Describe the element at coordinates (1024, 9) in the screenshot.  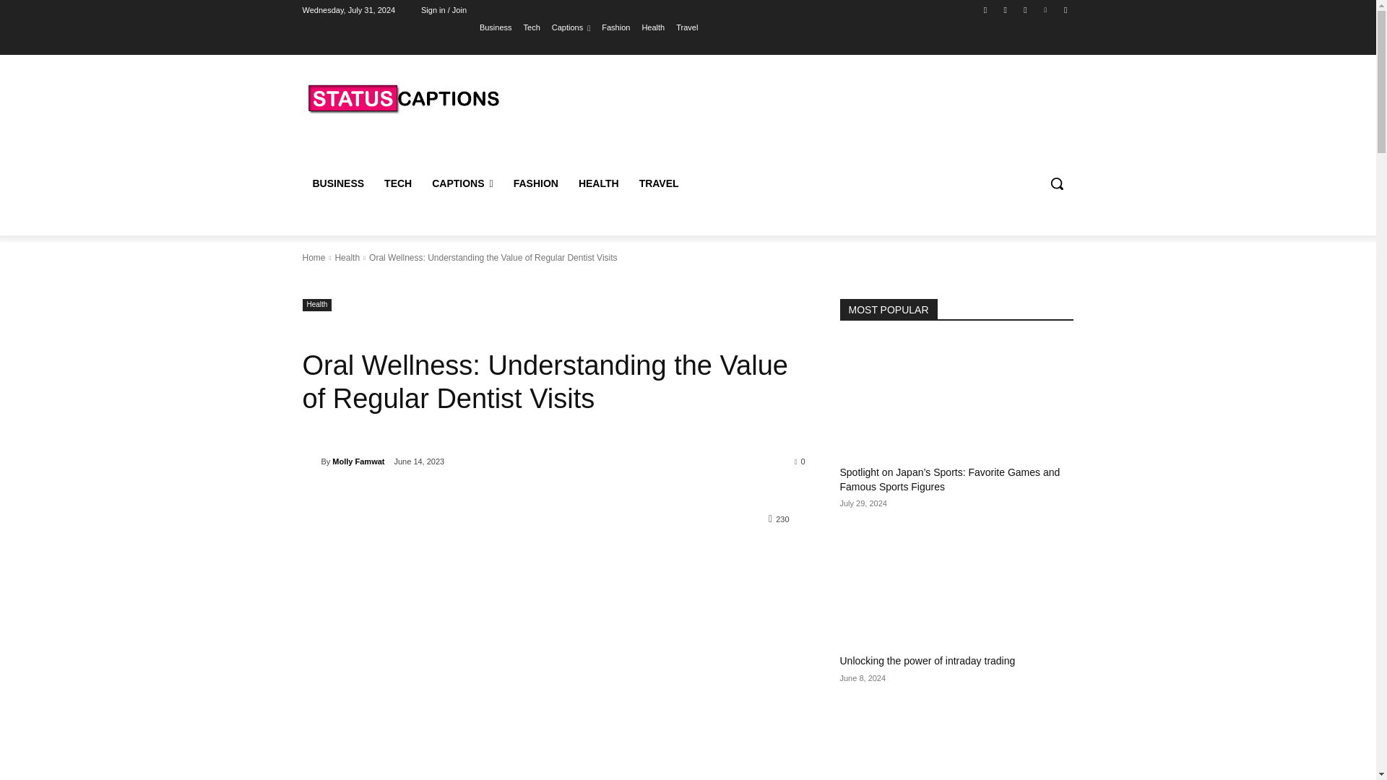
I see `Twitter` at that location.